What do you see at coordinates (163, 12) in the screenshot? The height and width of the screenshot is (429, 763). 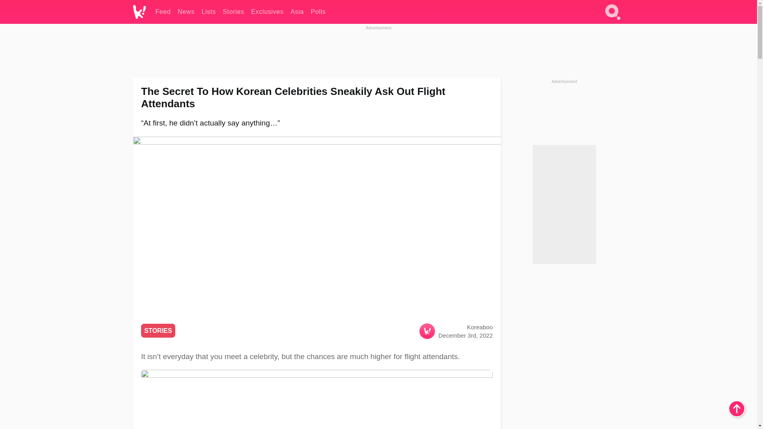 I see `Feed` at bounding box center [163, 12].